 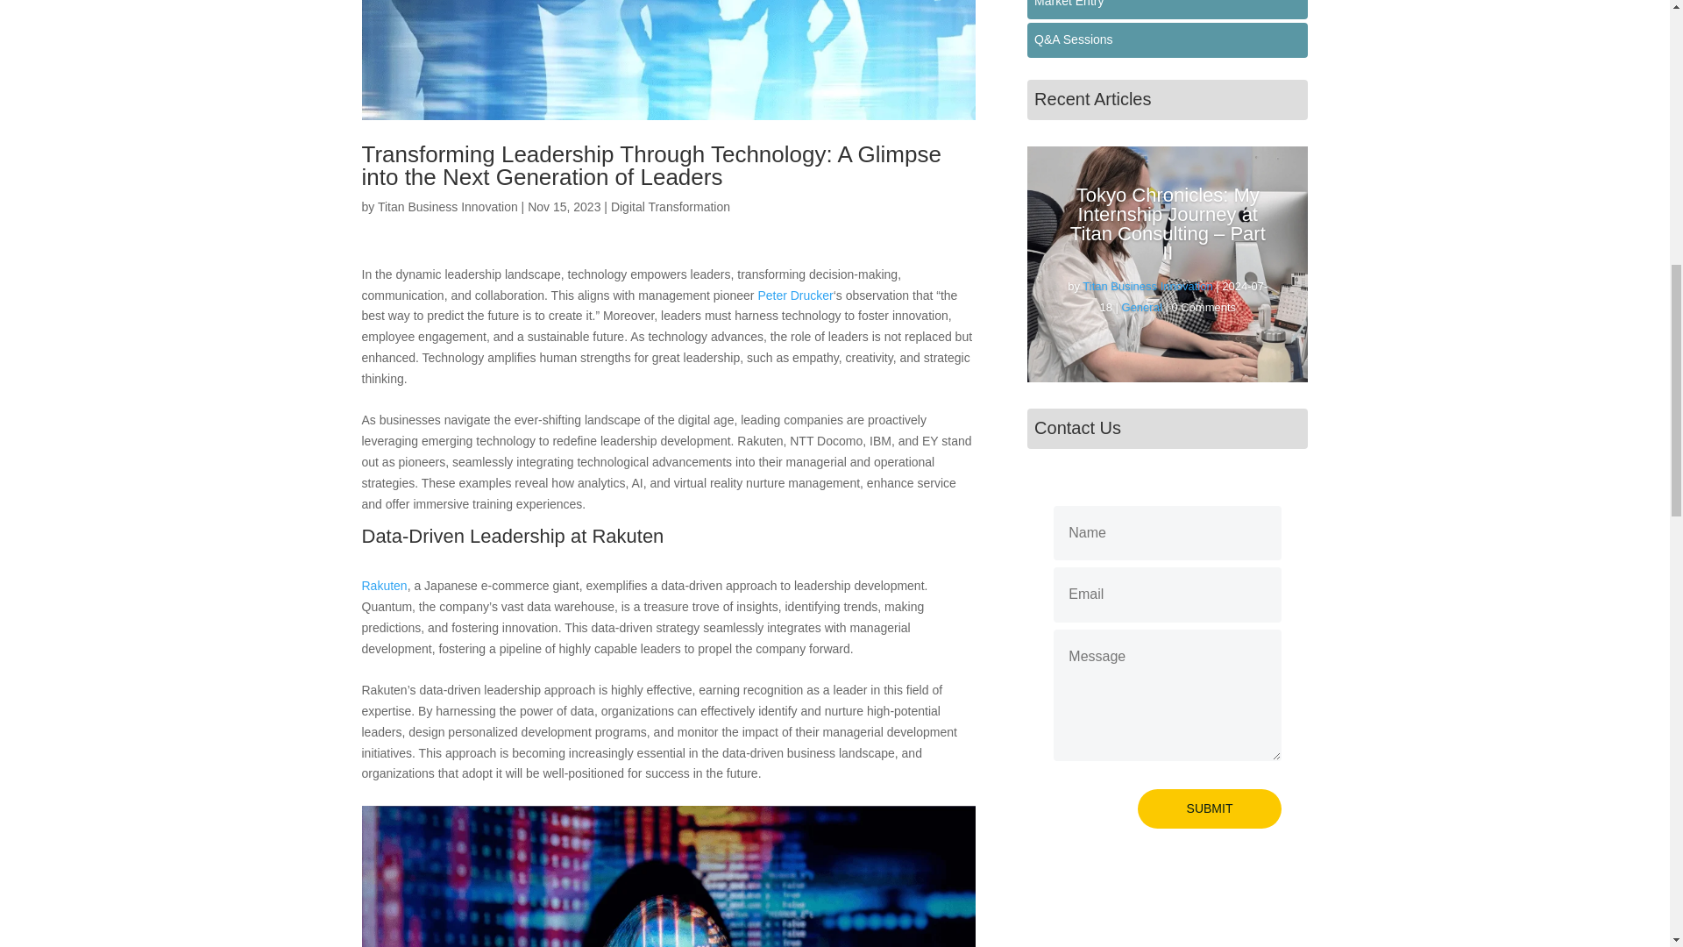 What do you see at coordinates (447, 207) in the screenshot?
I see `Posts by Titan Business Innovation` at bounding box center [447, 207].